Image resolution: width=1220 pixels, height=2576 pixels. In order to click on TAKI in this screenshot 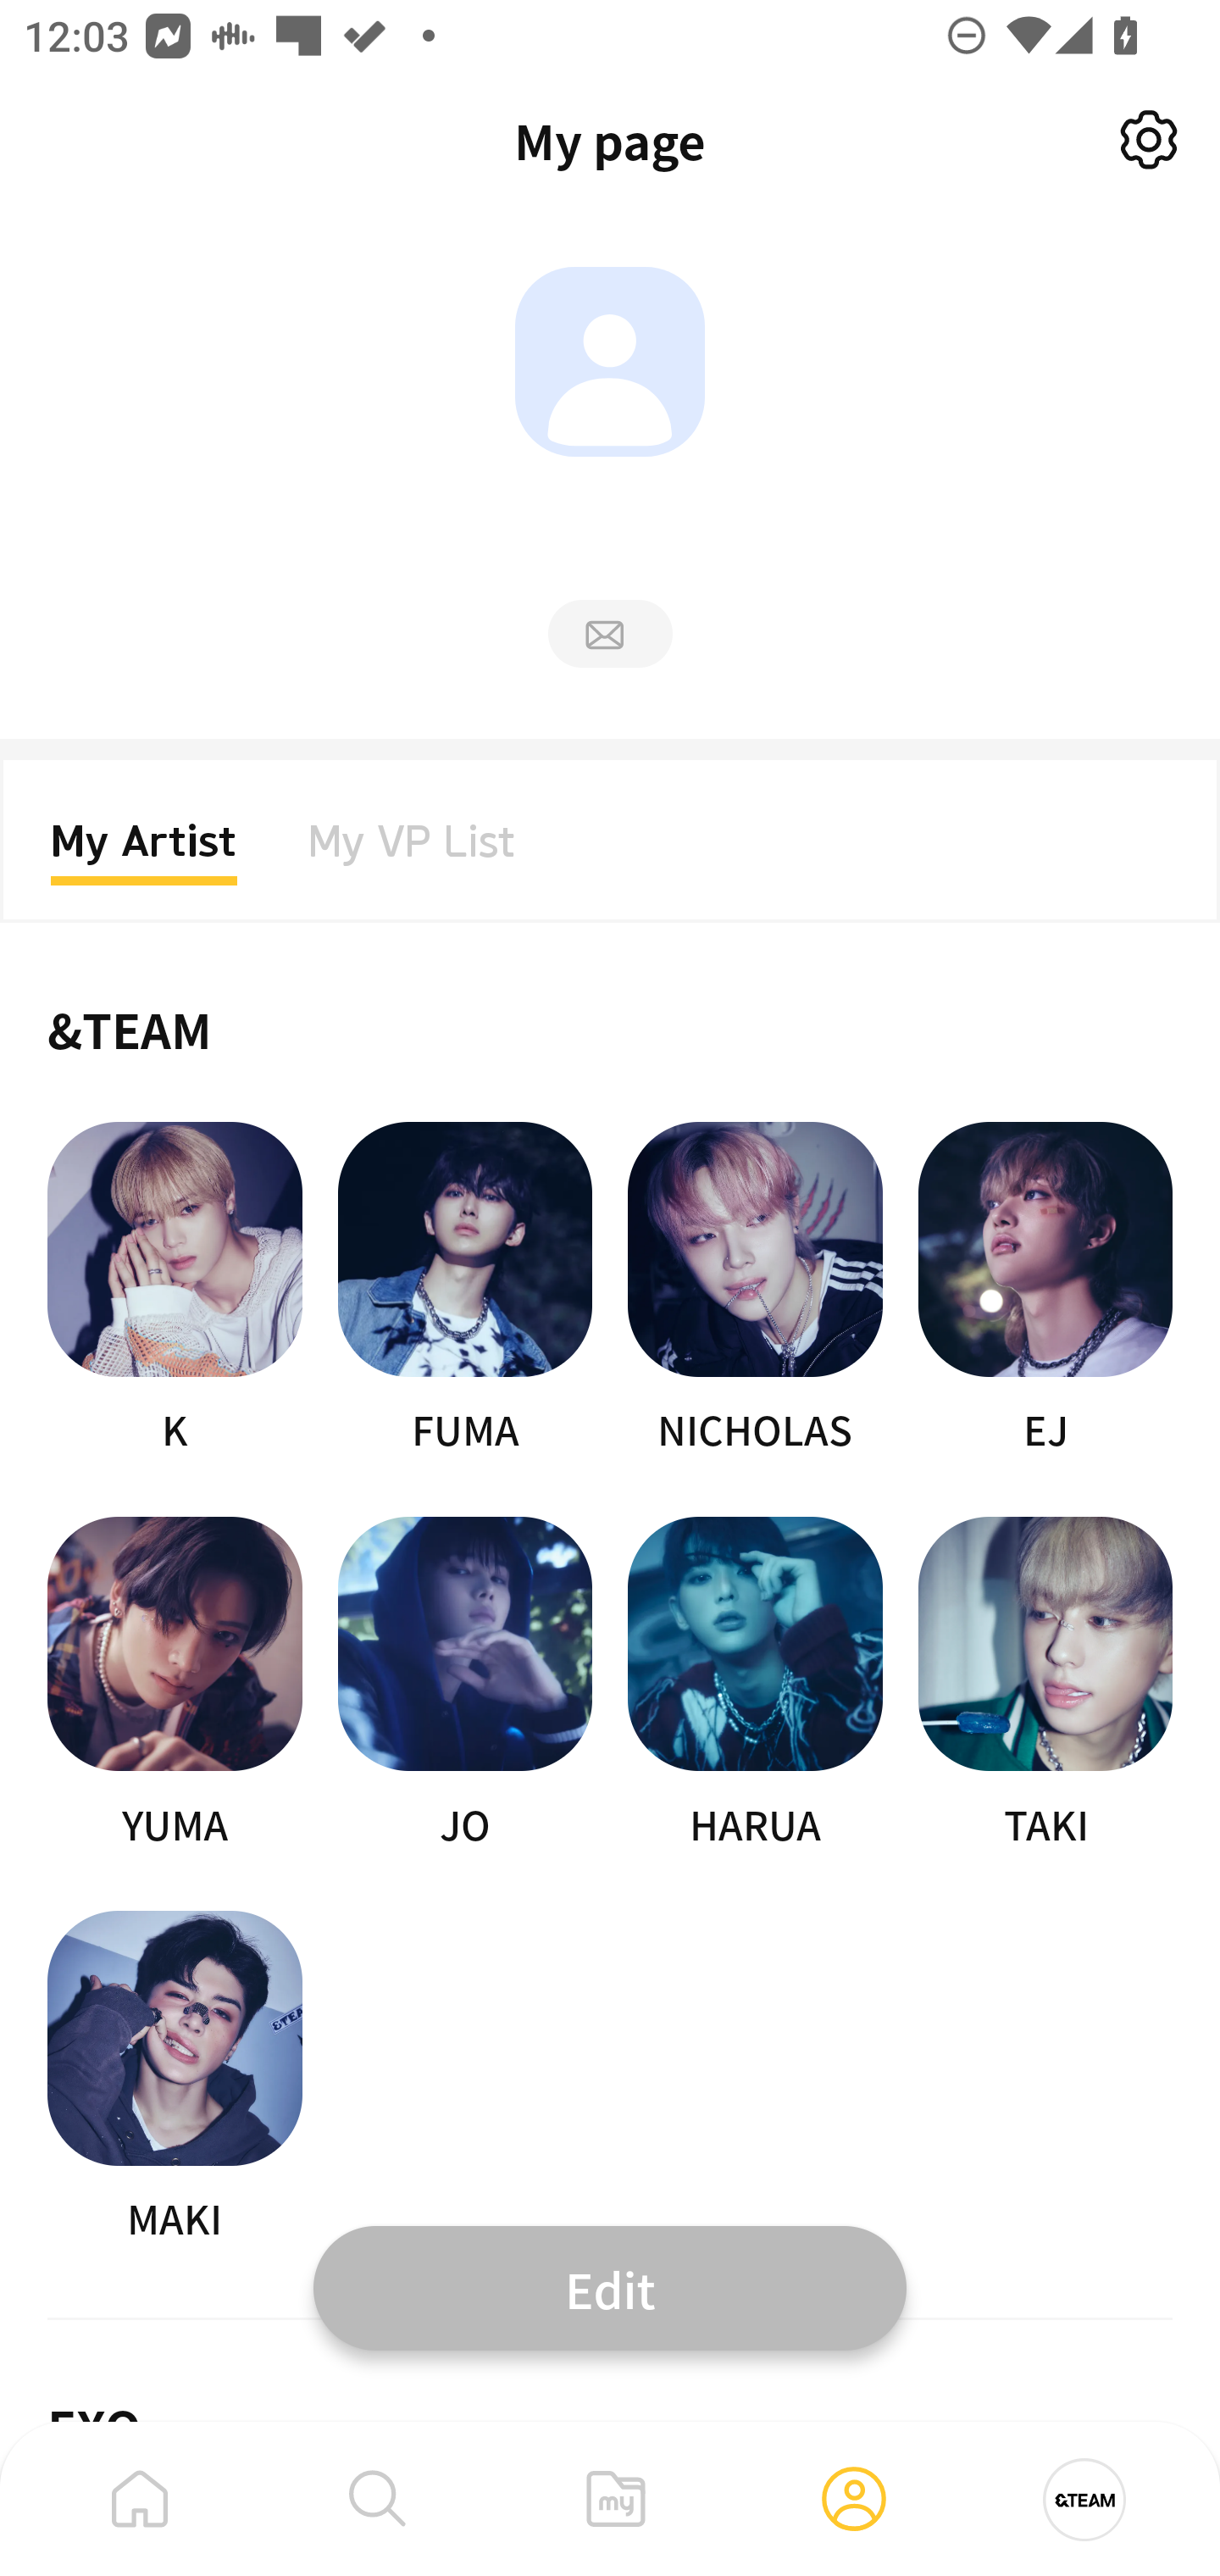, I will do `click(1045, 1685)`.